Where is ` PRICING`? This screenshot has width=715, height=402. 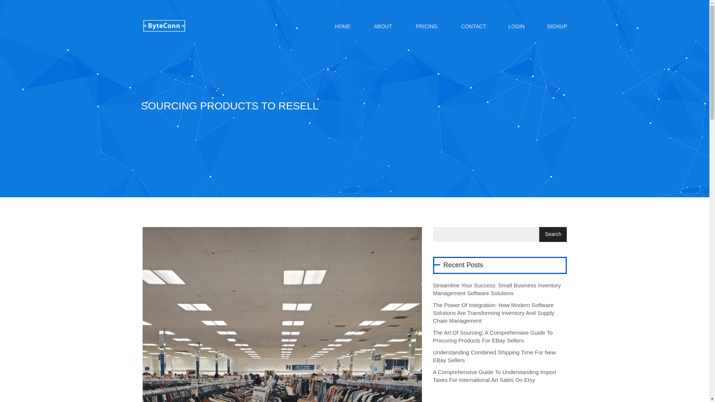  PRICING is located at coordinates (425, 26).